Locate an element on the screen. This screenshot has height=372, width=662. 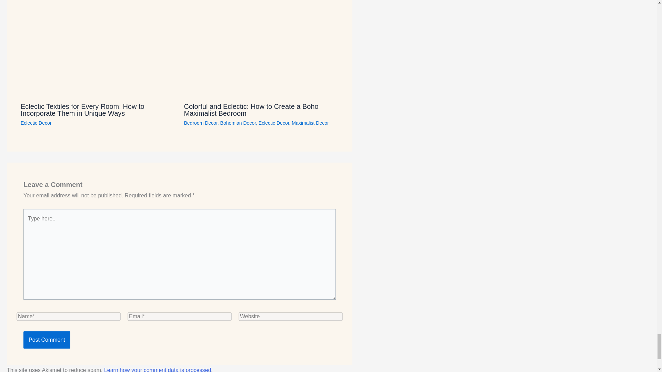
Post Comment is located at coordinates (47, 340).